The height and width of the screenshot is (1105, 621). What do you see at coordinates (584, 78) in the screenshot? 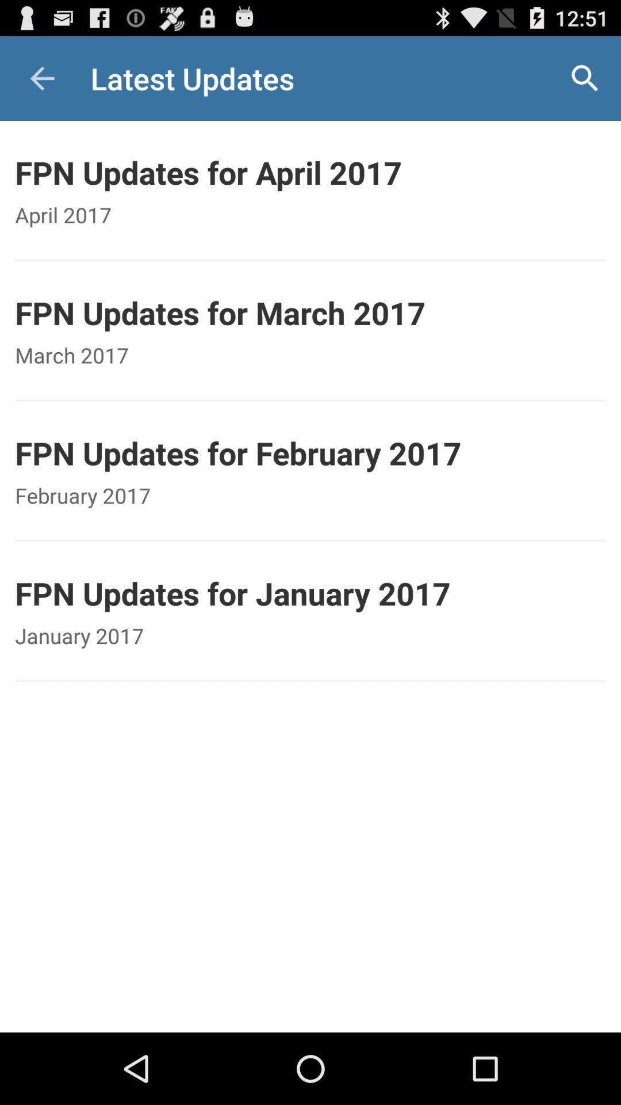
I see `launch the app to the right of the latest updates` at bounding box center [584, 78].